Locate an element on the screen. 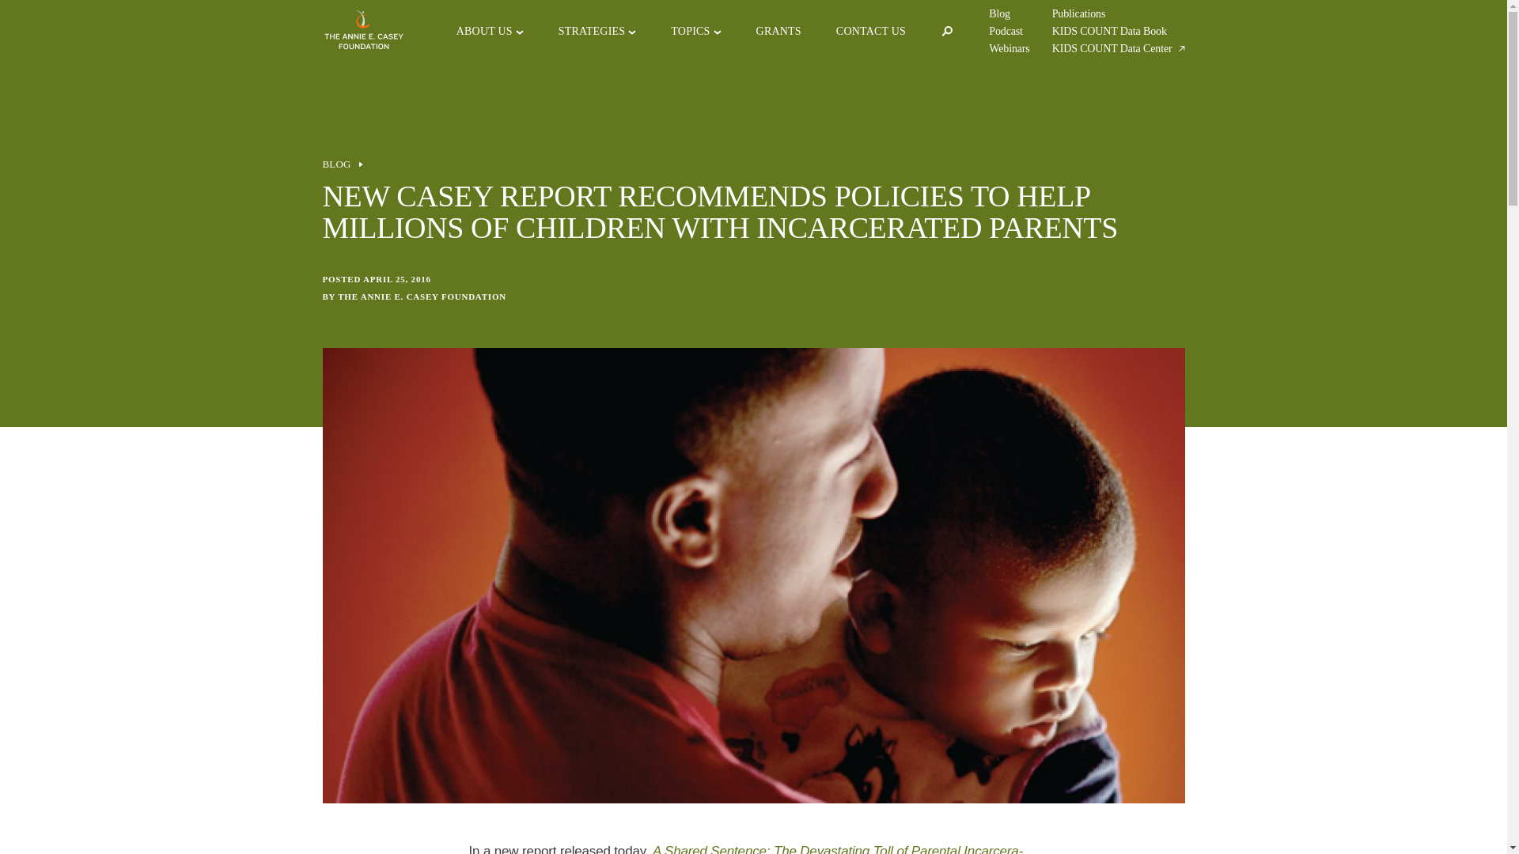  Open Search Modal is located at coordinates (946, 32).